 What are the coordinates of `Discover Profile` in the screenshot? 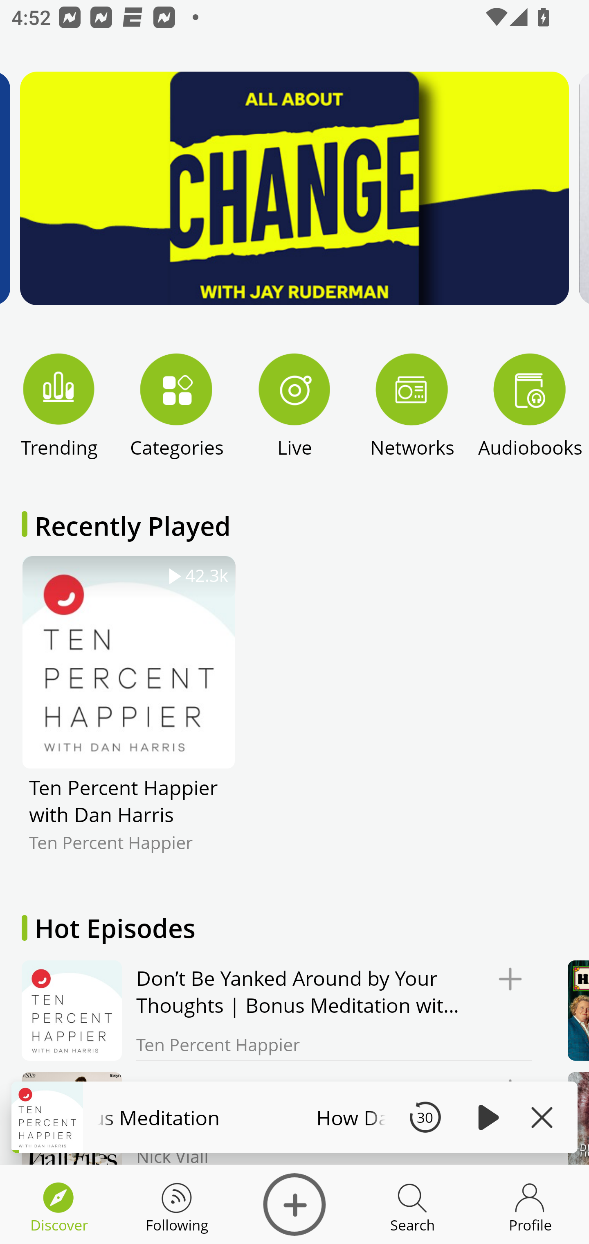 It's located at (530, 1205).